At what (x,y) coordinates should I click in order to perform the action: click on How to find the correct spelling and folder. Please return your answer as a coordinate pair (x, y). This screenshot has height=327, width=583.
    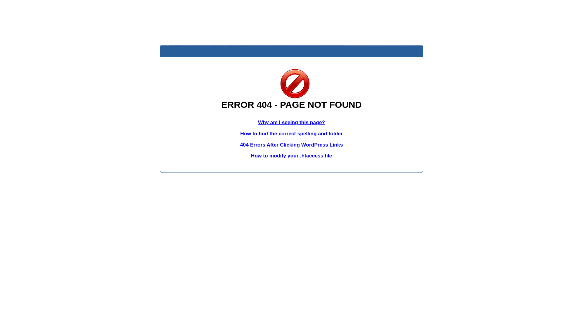
    Looking at the image, I should click on (291, 134).